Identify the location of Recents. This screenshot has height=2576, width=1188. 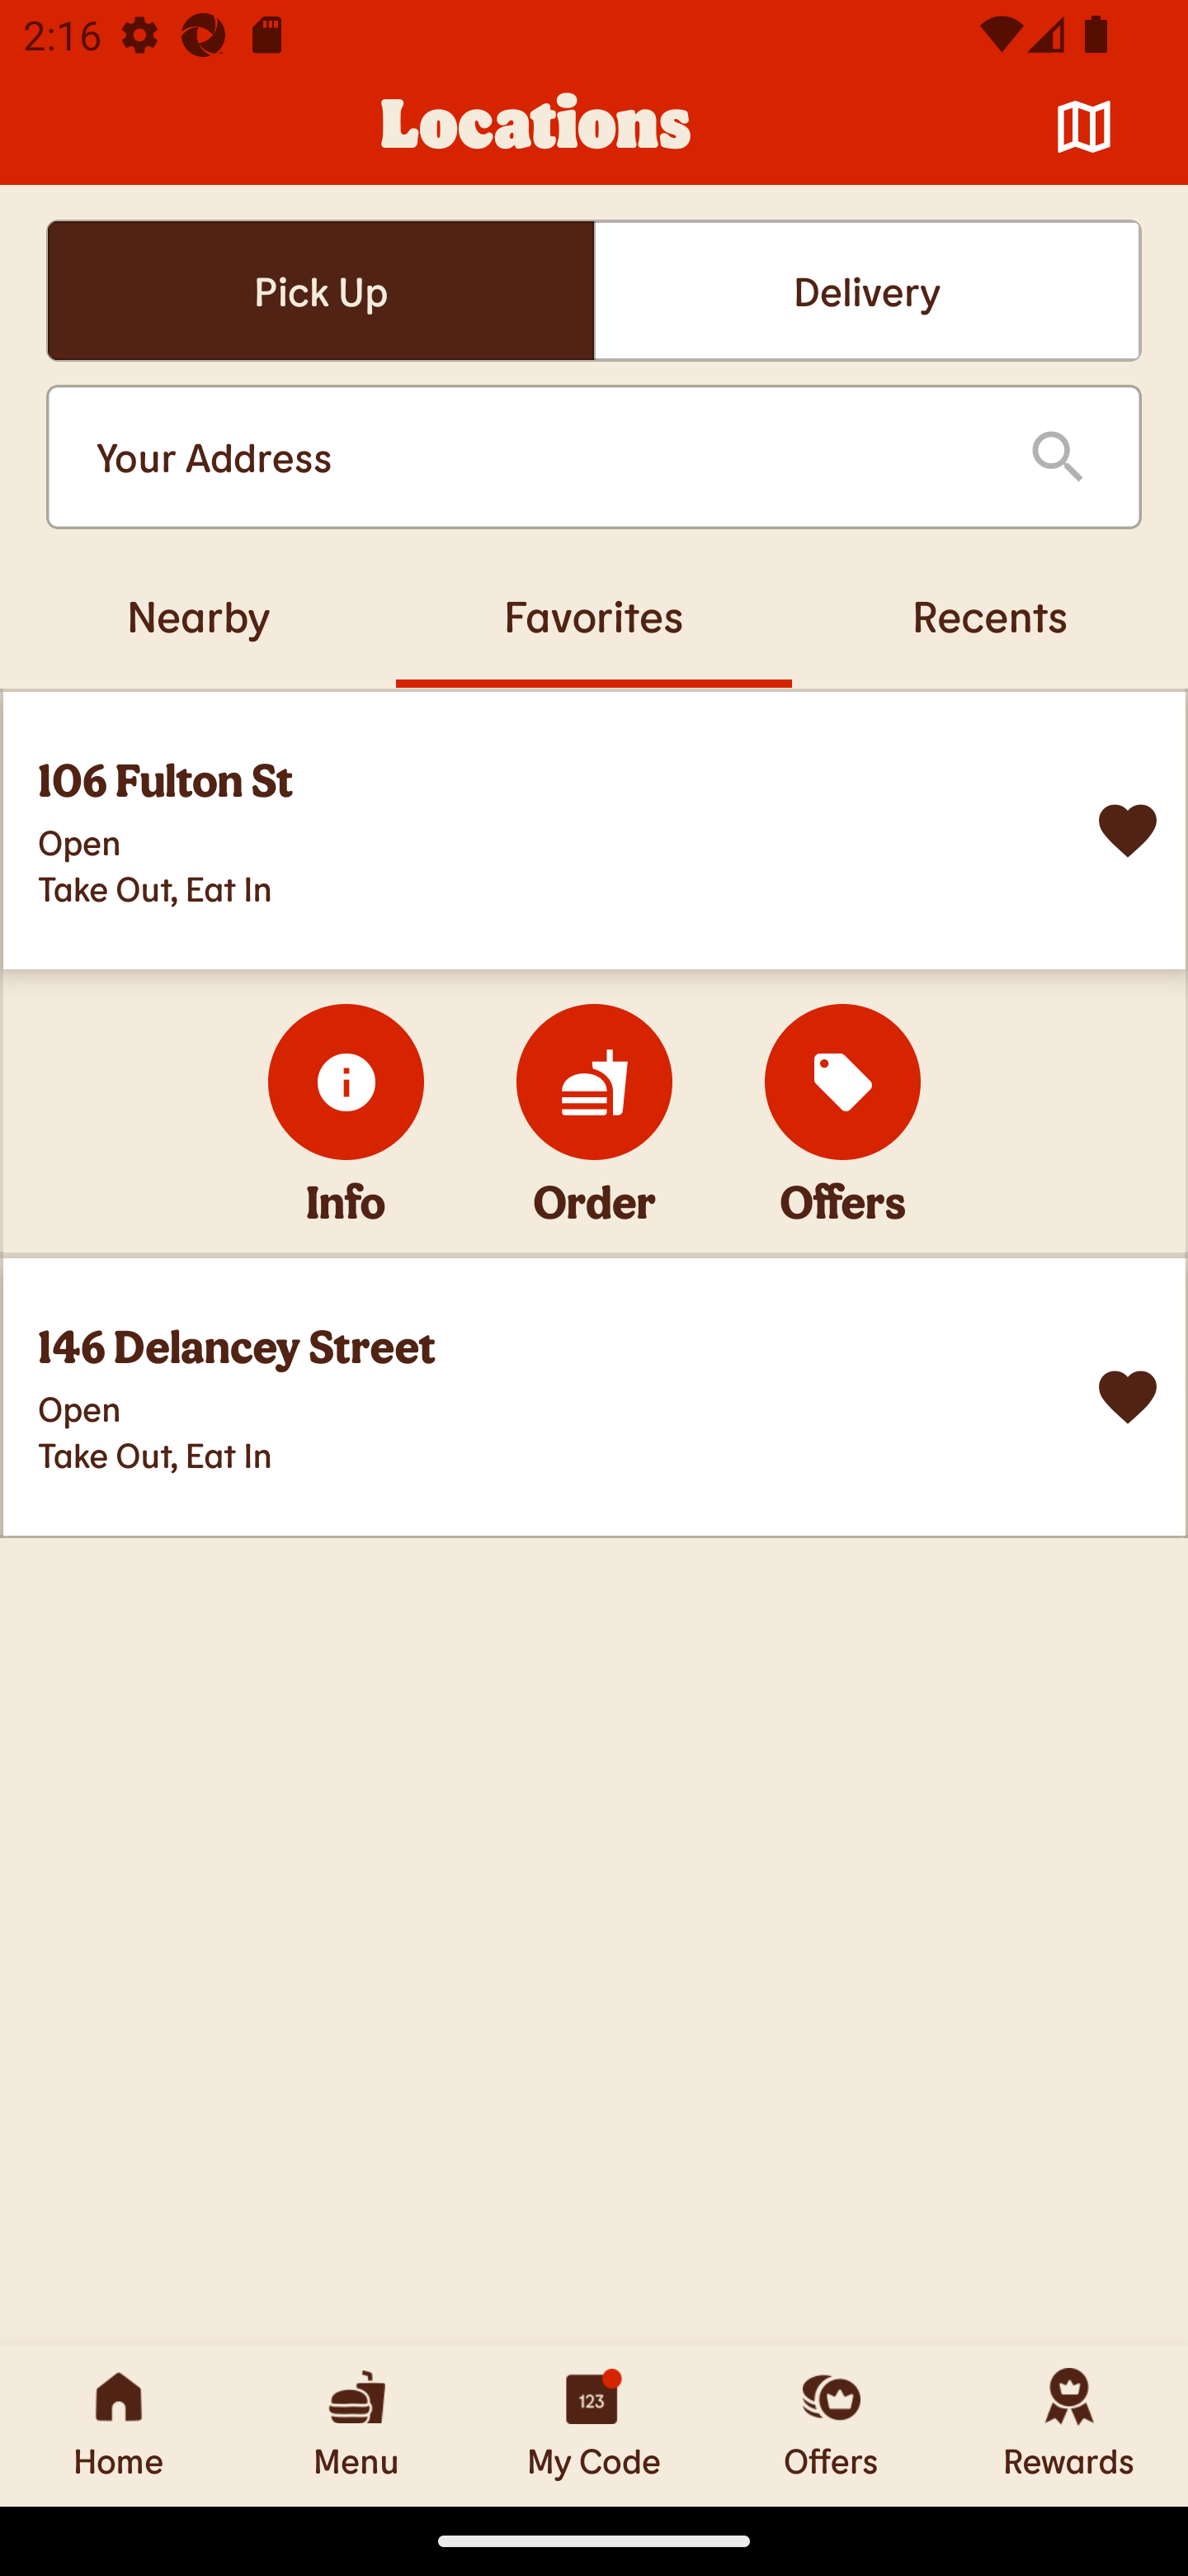
(990, 615).